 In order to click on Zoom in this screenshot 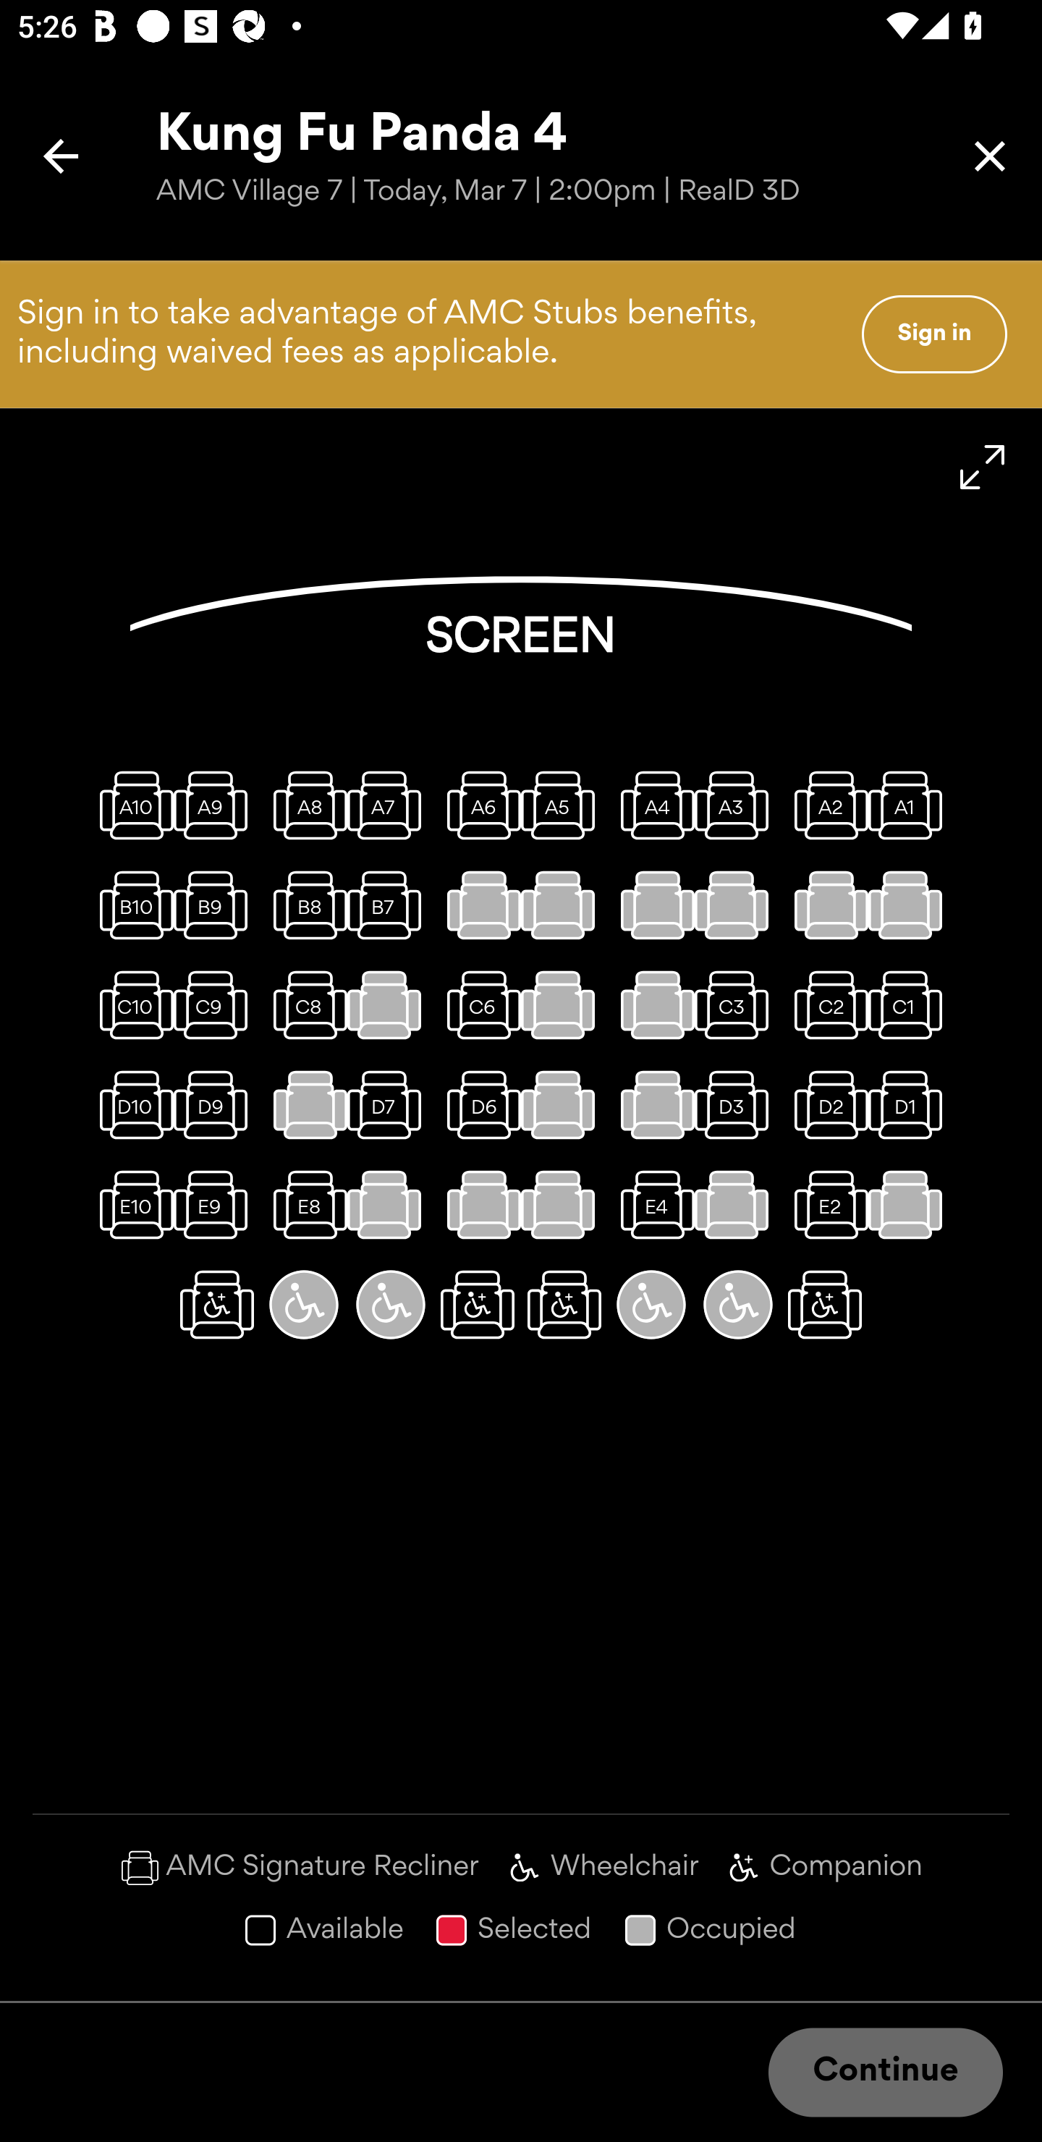, I will do `click(983, 467)`.